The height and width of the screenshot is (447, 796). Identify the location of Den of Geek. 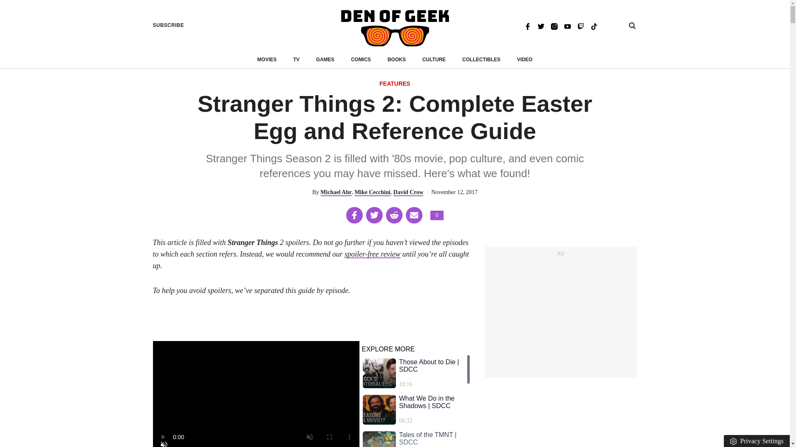
(361, 60).